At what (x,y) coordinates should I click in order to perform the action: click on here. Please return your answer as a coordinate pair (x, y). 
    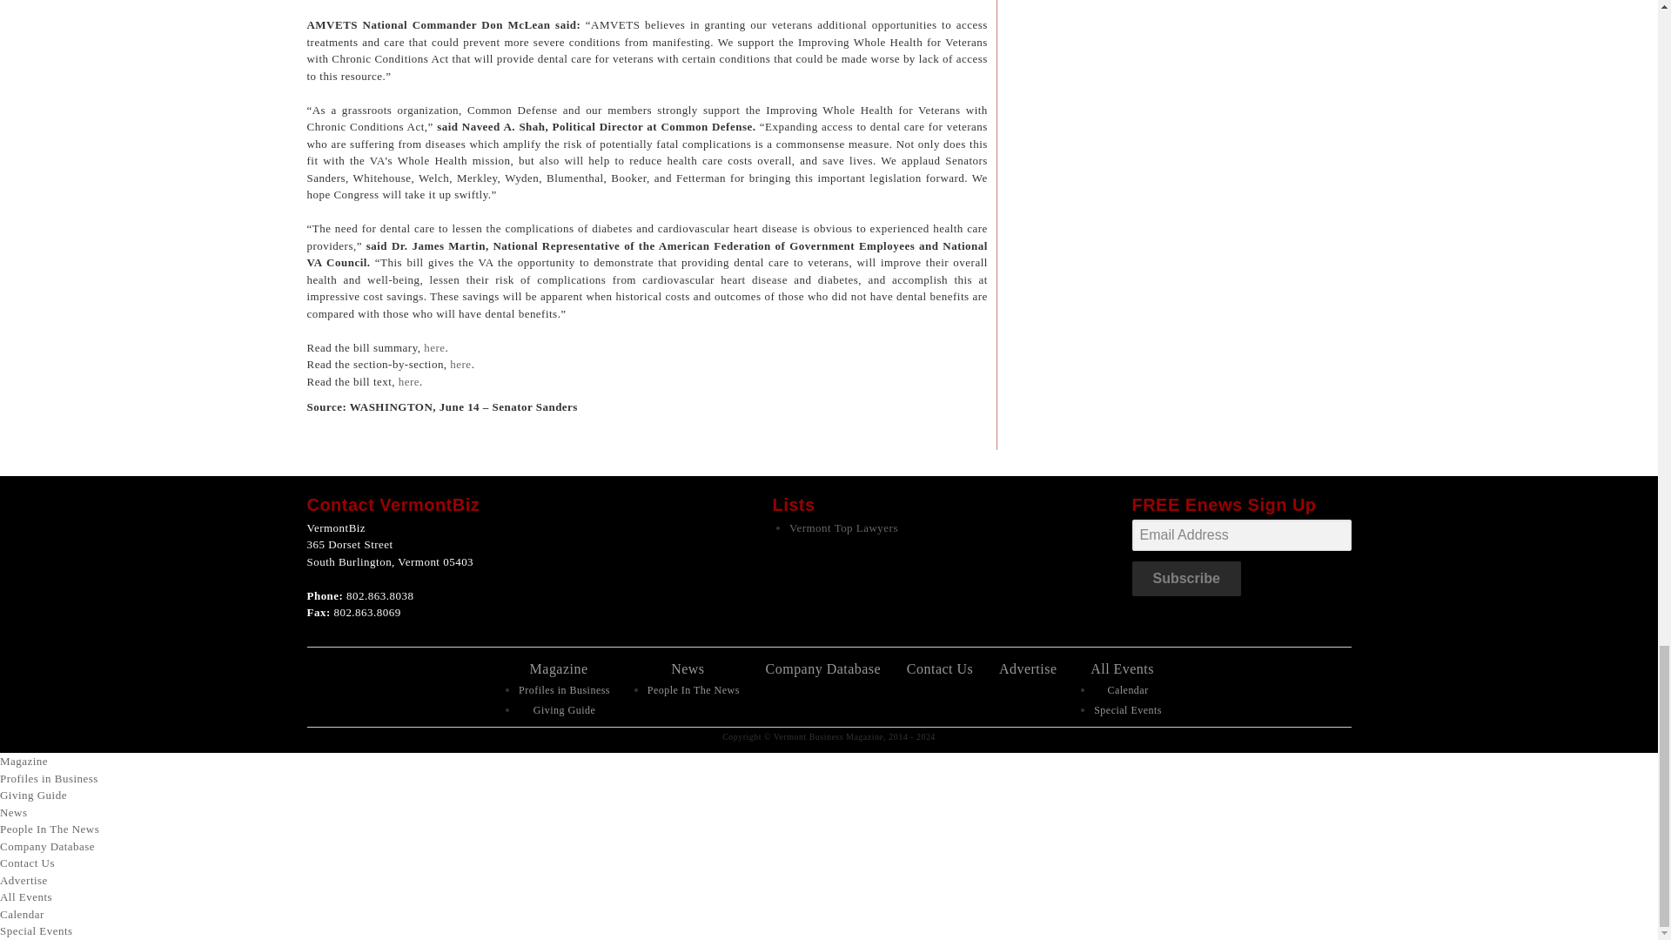
    Looking at the image, I should click on (460, 364).